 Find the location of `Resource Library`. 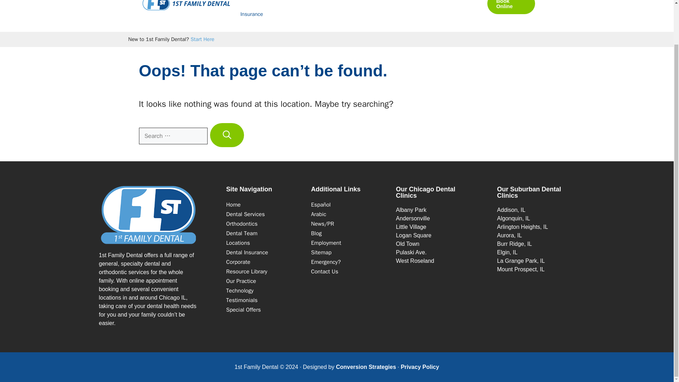

Resource Library is located at coordinates (247, 272).